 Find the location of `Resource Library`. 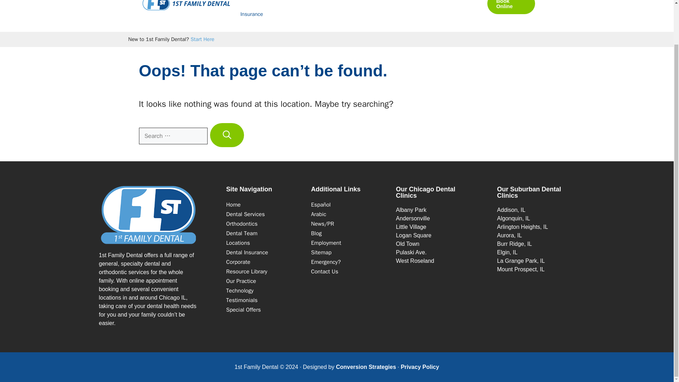

Resource Library is located at coordinates (247, 272).